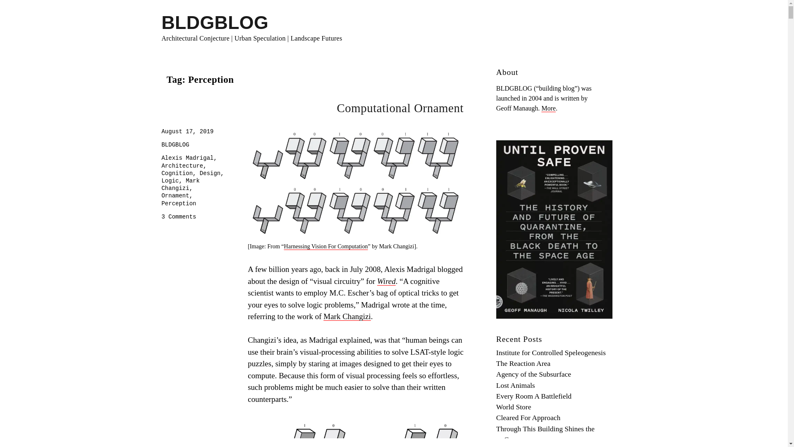 Image resolution: width=794 pixels, height=447 pixels. I want to click on Logic, so click(170, 180).